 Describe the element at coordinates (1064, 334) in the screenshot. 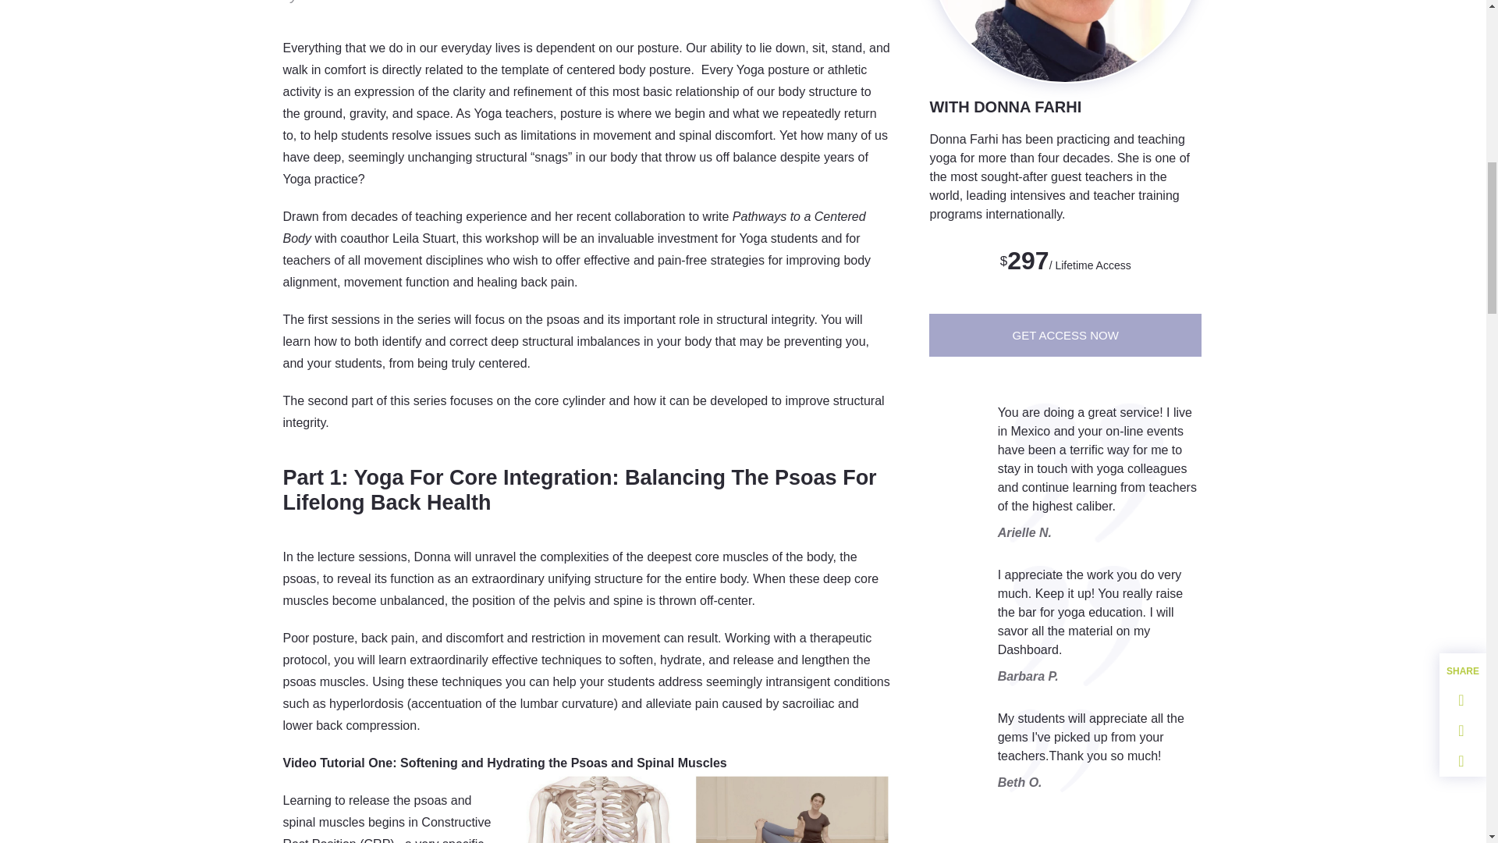

I see `GET ACCESS NOW` at that location.